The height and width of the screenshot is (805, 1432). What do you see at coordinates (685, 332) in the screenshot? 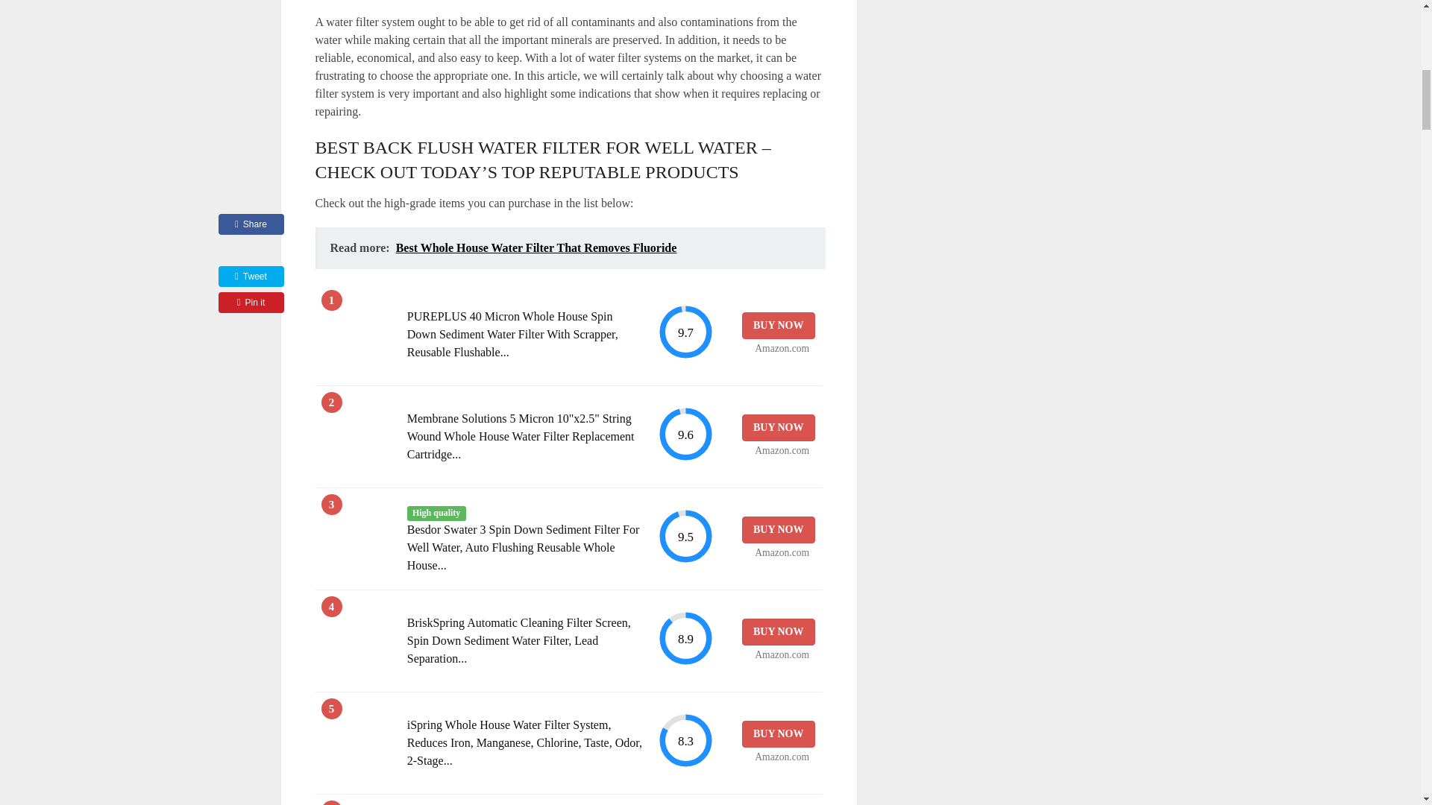
I see `9.7` at bounding box center [685, 332].